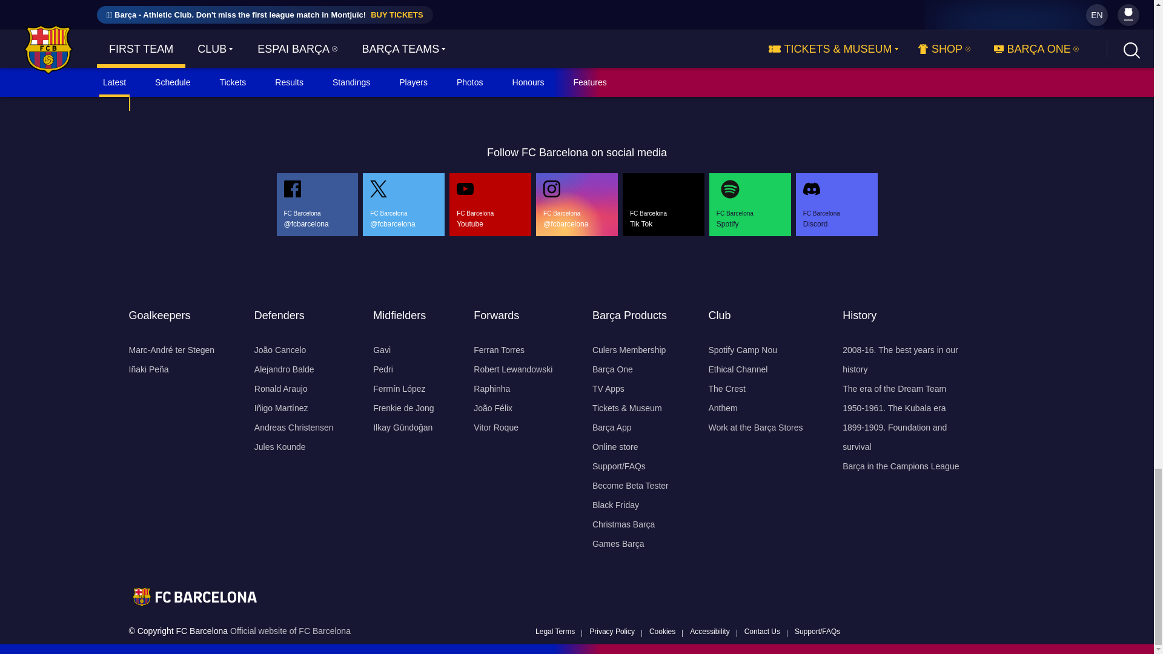 The height and width of the screenshot is (654, 1163). Describe the element at coordinates (275, 77) in the screenshot. I see `Go visit Nike` at that location.